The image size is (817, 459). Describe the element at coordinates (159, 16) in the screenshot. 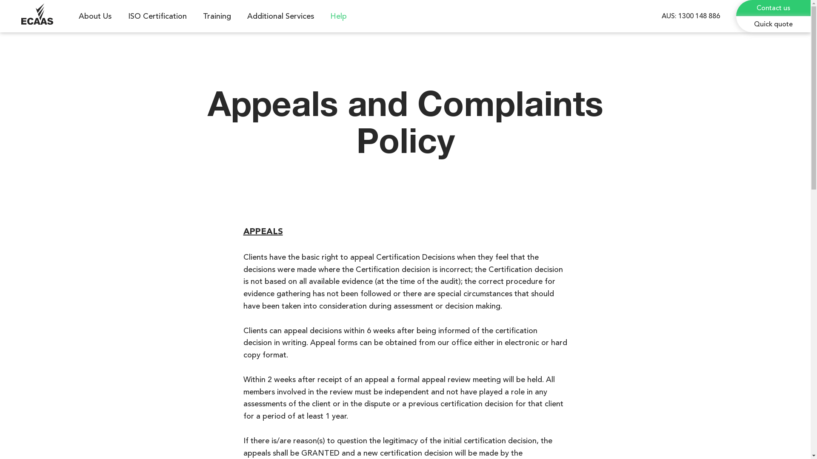

I see `ISO Certification` at that location.